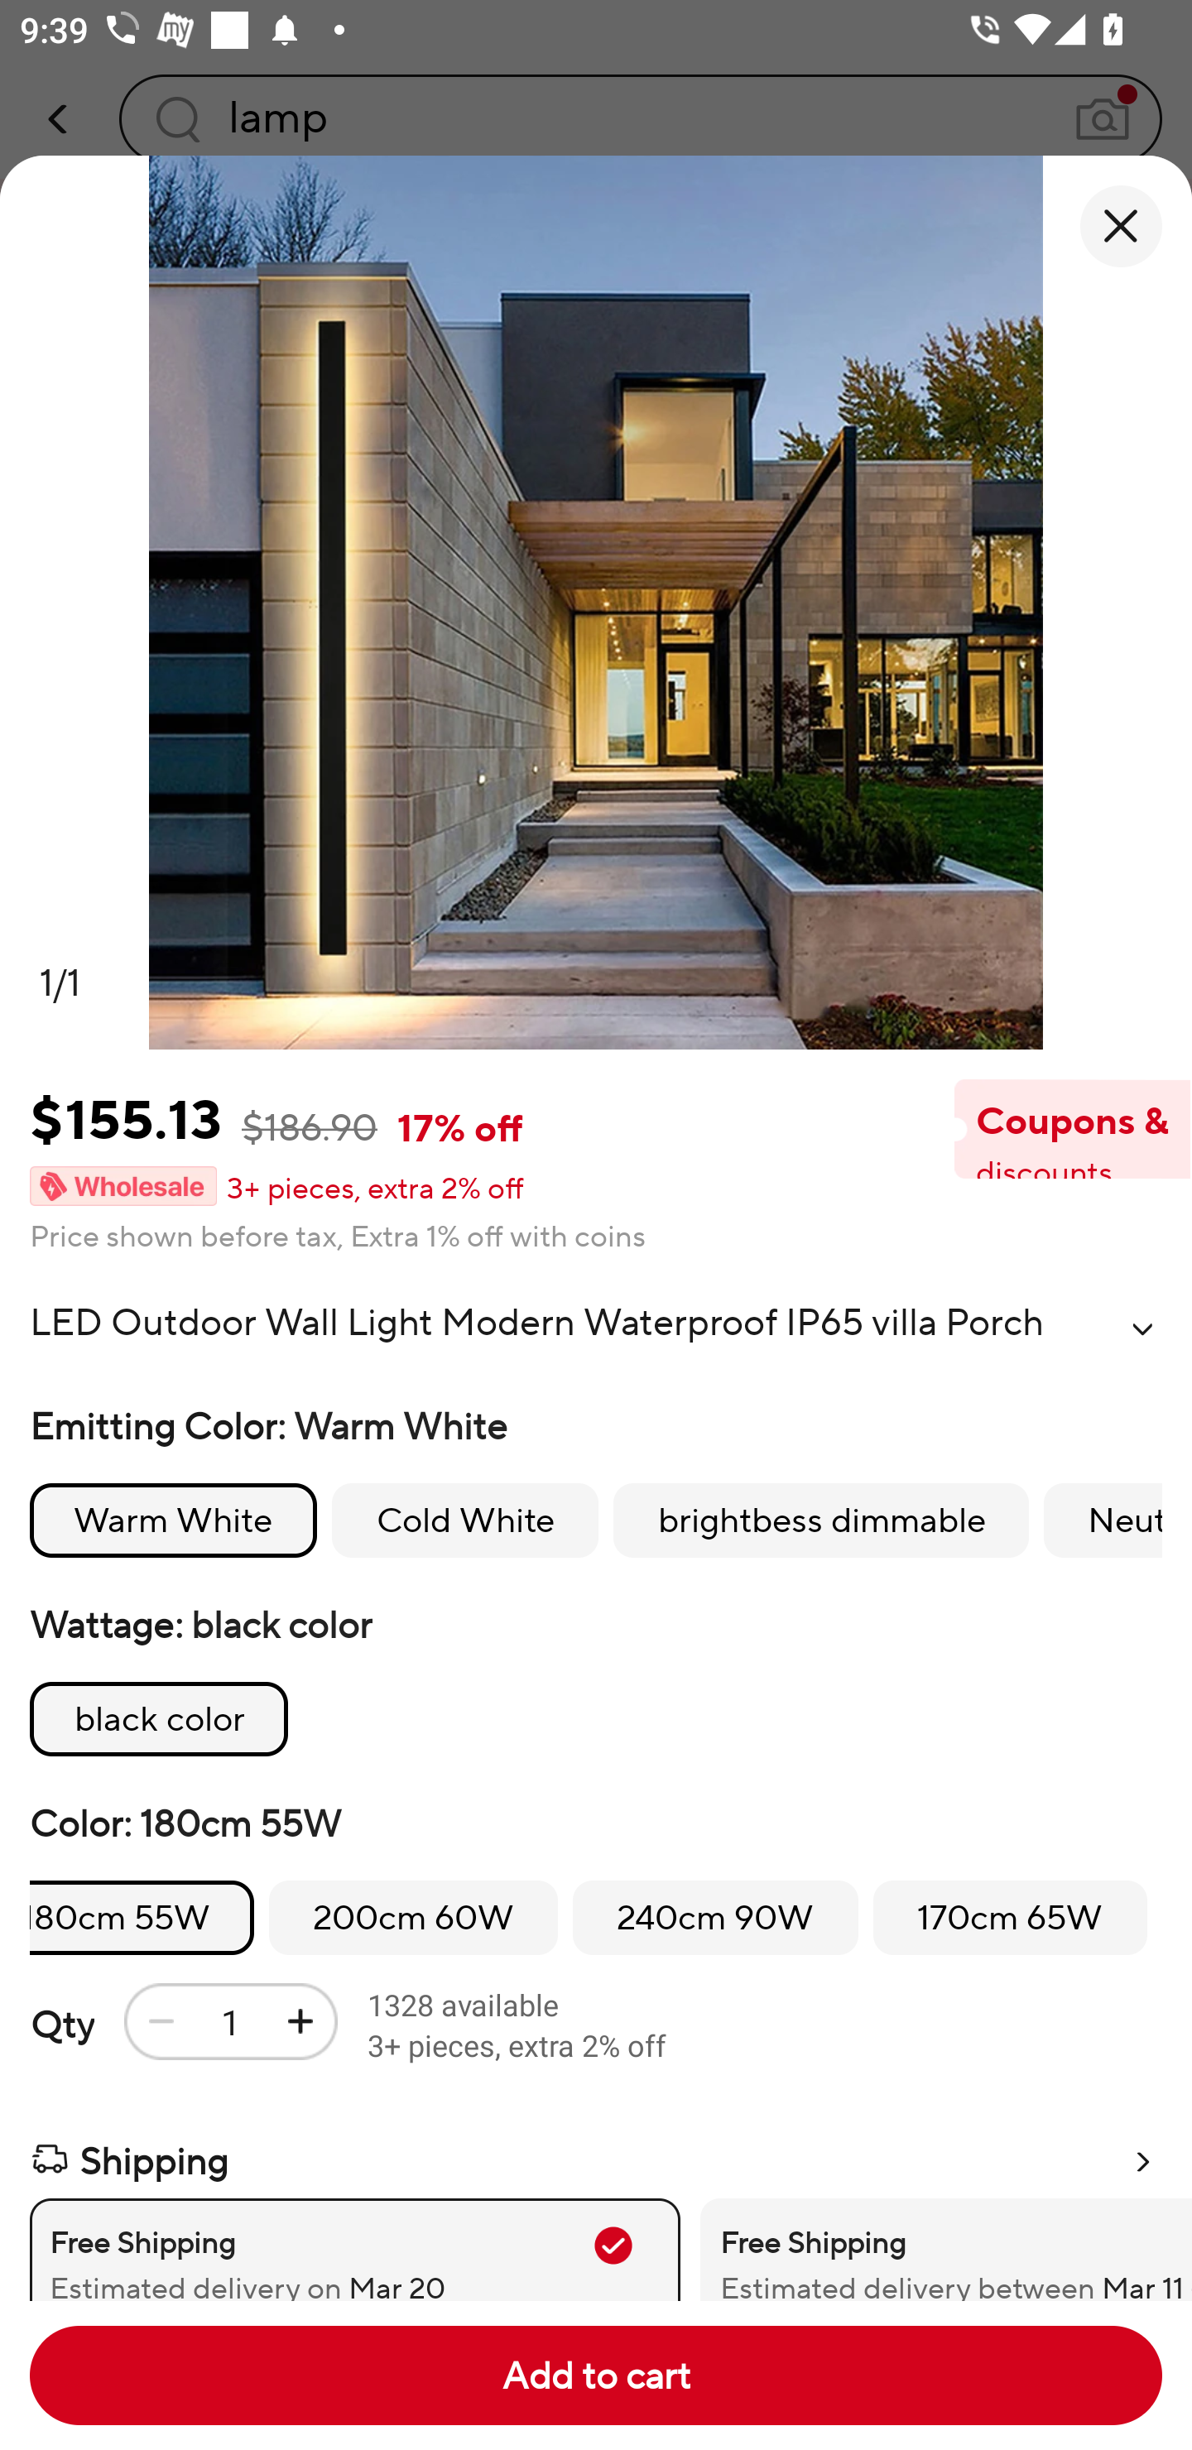 Image resolution: width=1192 pixels, height=2450 pixels. Describe the element at coordinates (142, 1919) in the screenshot. I see `180cm 55W` at that location.